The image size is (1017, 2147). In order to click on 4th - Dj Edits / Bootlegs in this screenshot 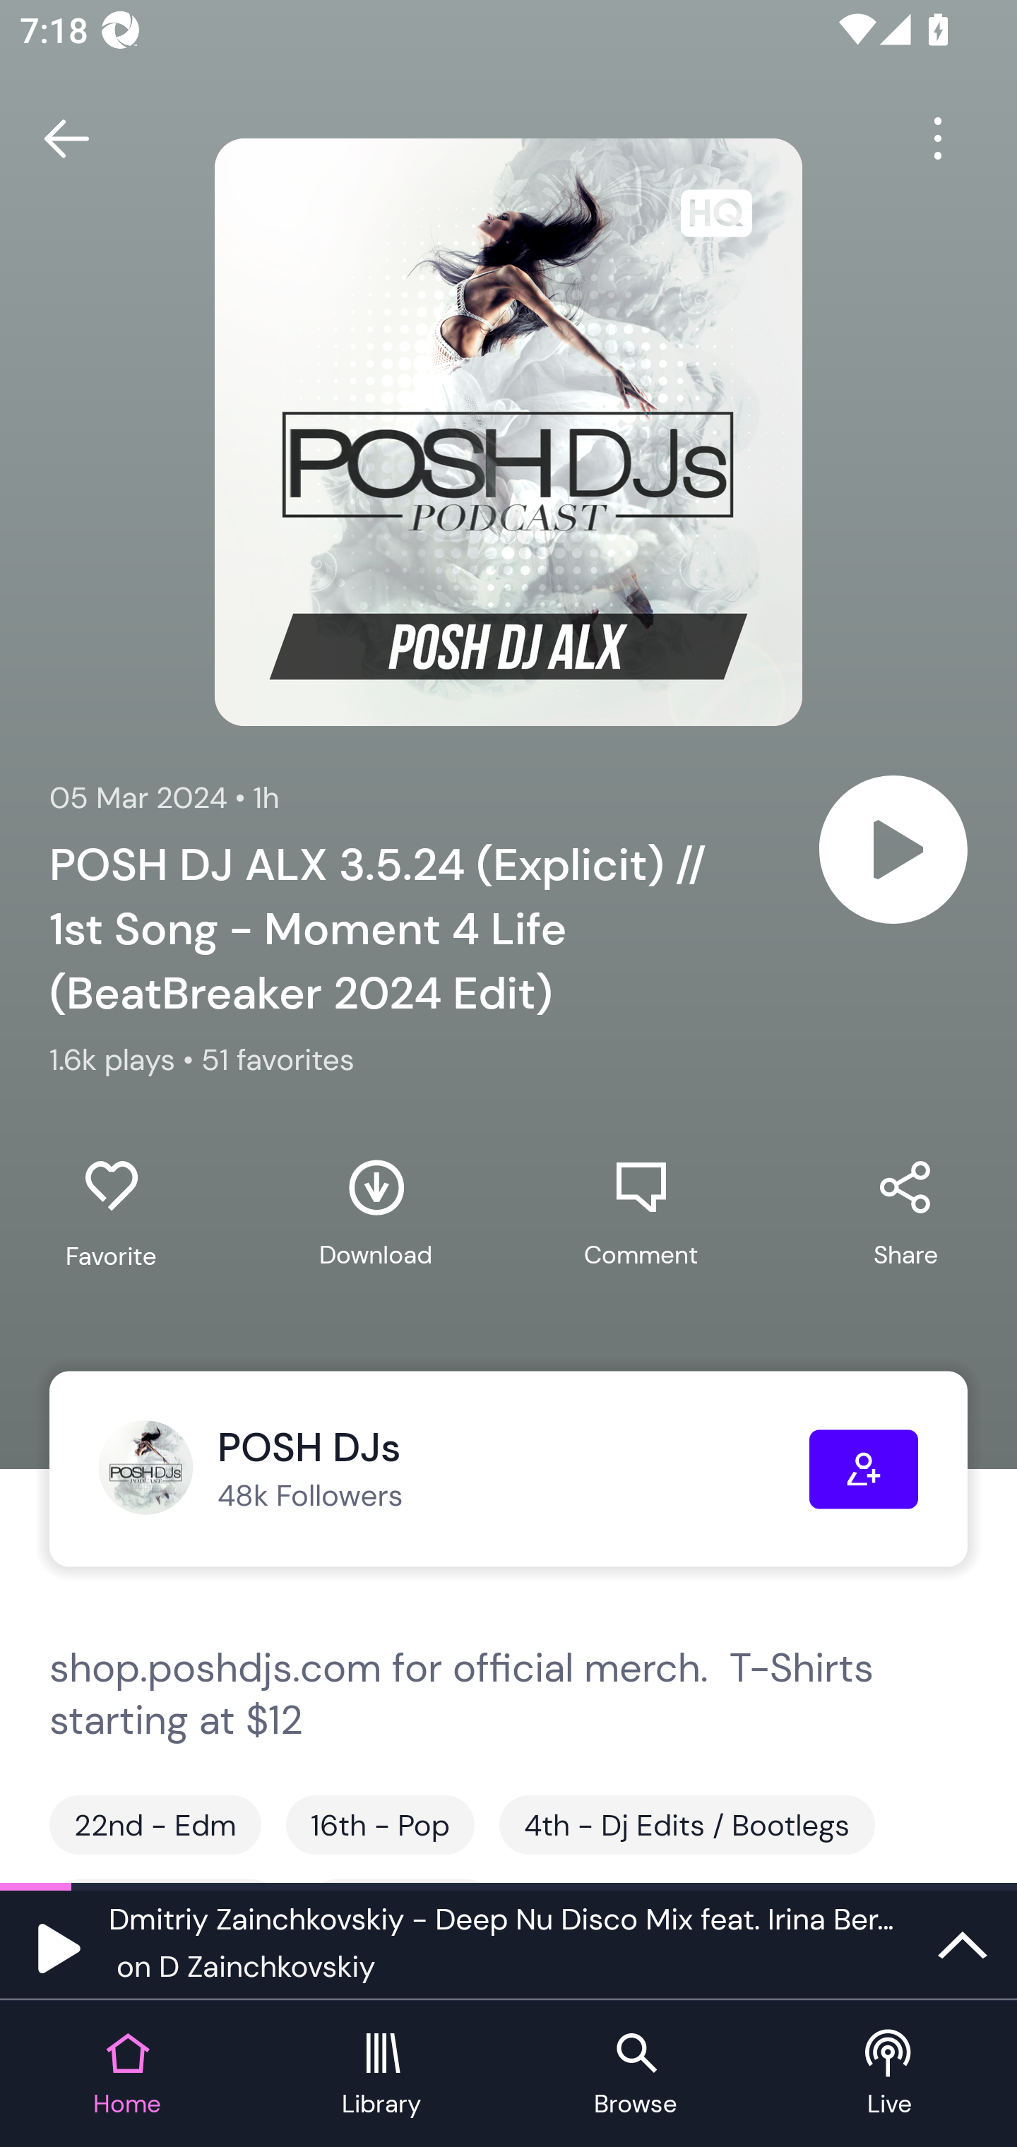, I will do `click(686, 1825)`.